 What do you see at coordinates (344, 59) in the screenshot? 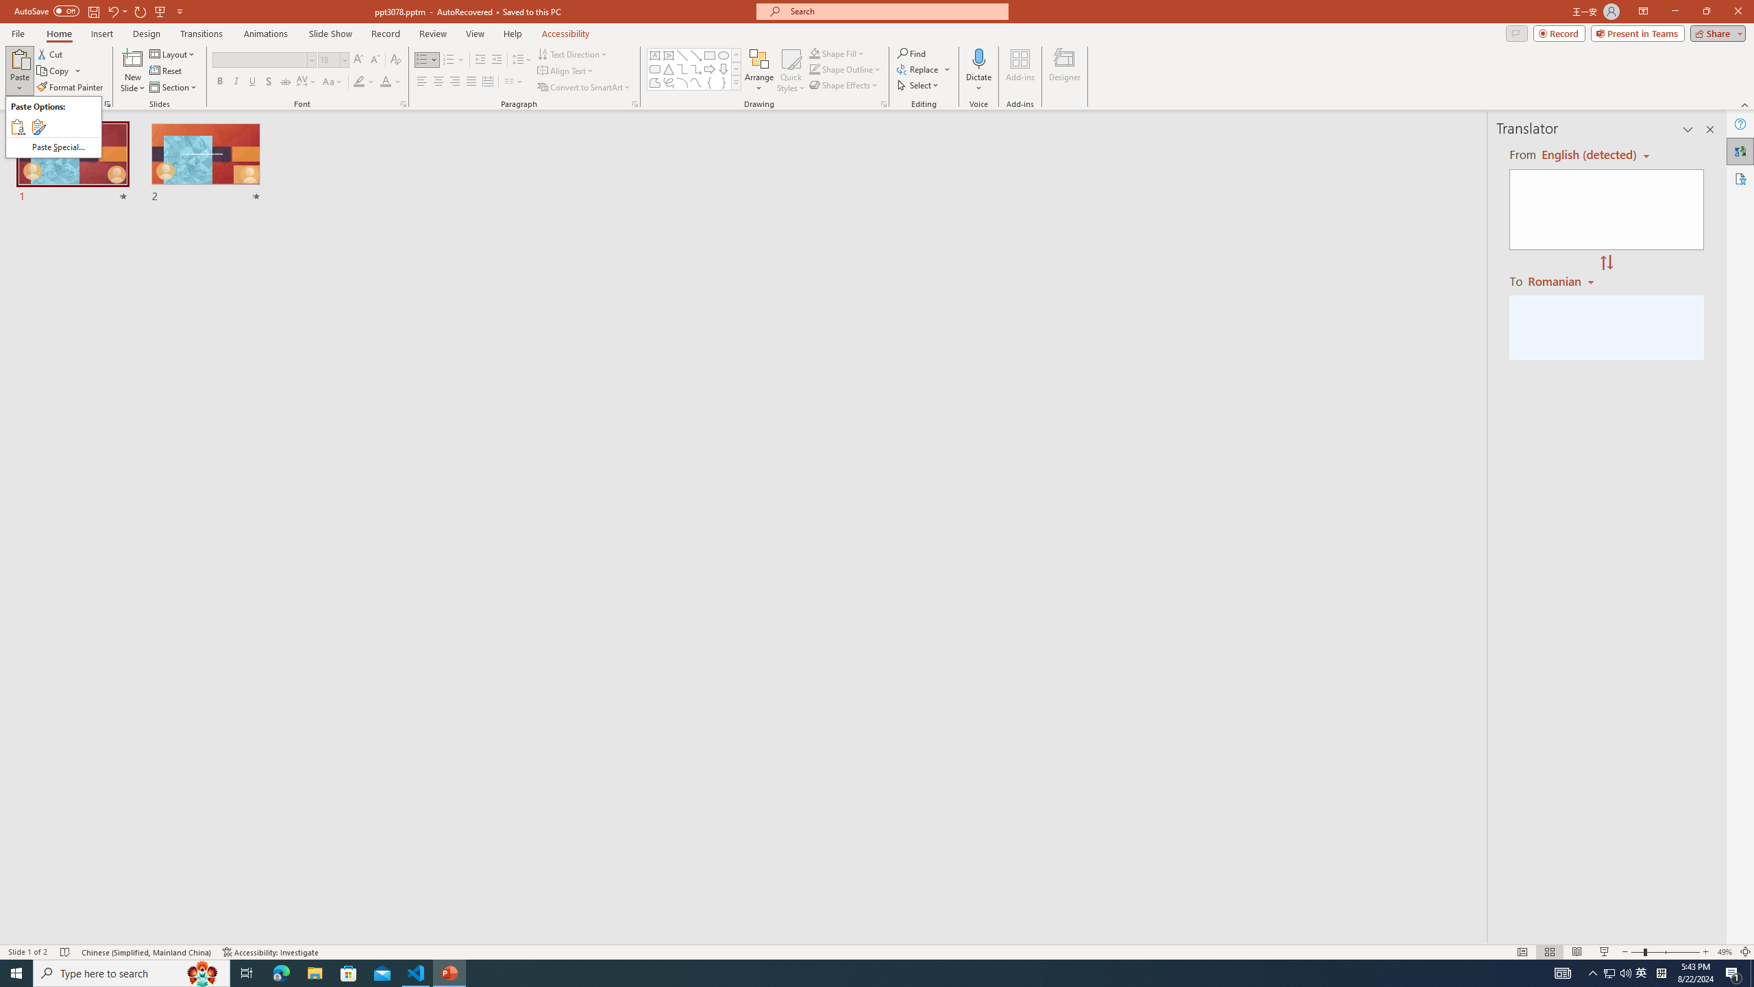
I see `Text Highlight Color Yellow` at bounding box center [344, 59].